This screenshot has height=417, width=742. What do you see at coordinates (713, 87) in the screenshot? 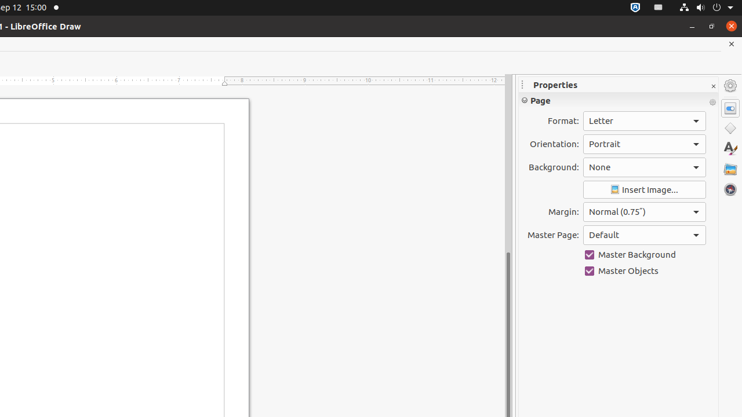
I see `Close Sidebar Deck` at bounding box center [713, 87].